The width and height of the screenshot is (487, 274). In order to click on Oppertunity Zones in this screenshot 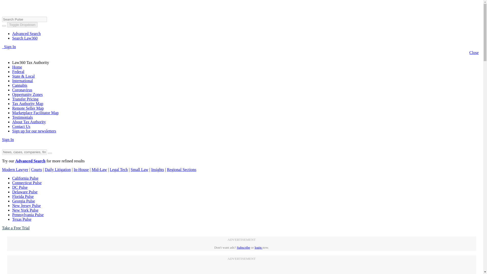, I will do `click(27, 94)`.